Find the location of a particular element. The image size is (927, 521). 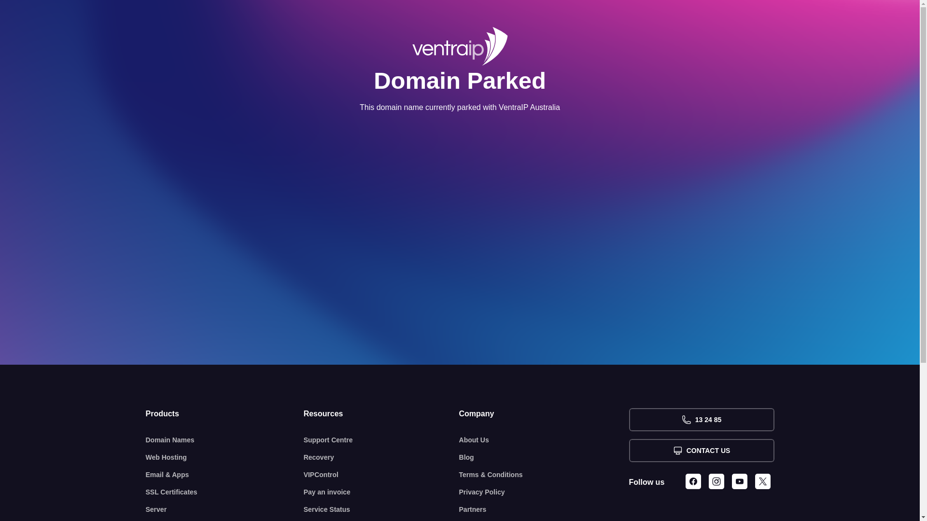

VIPControl is located at coordinates (381, 475).